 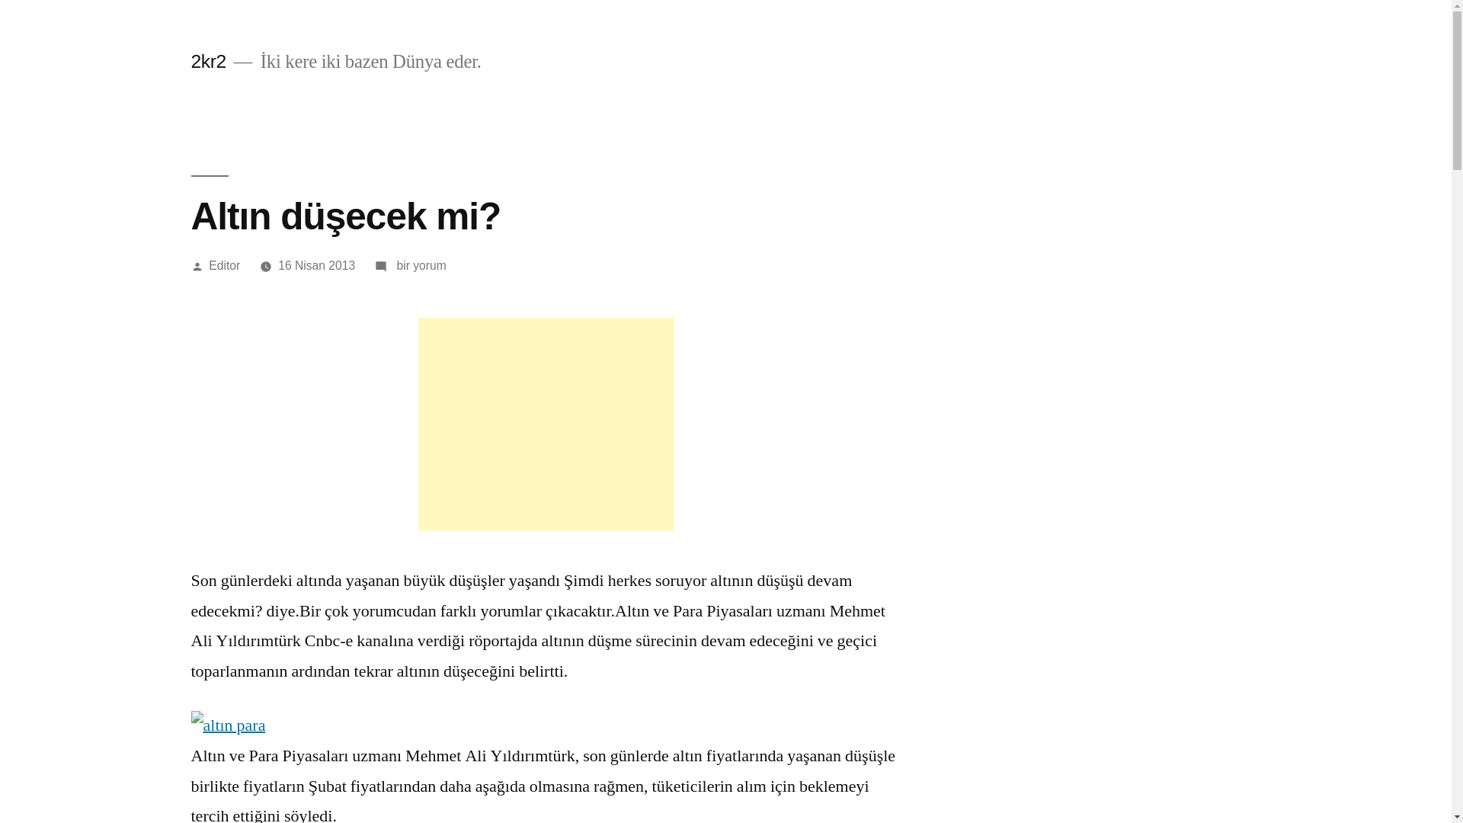 I want to click on Editor, so click(x=224, y=265).